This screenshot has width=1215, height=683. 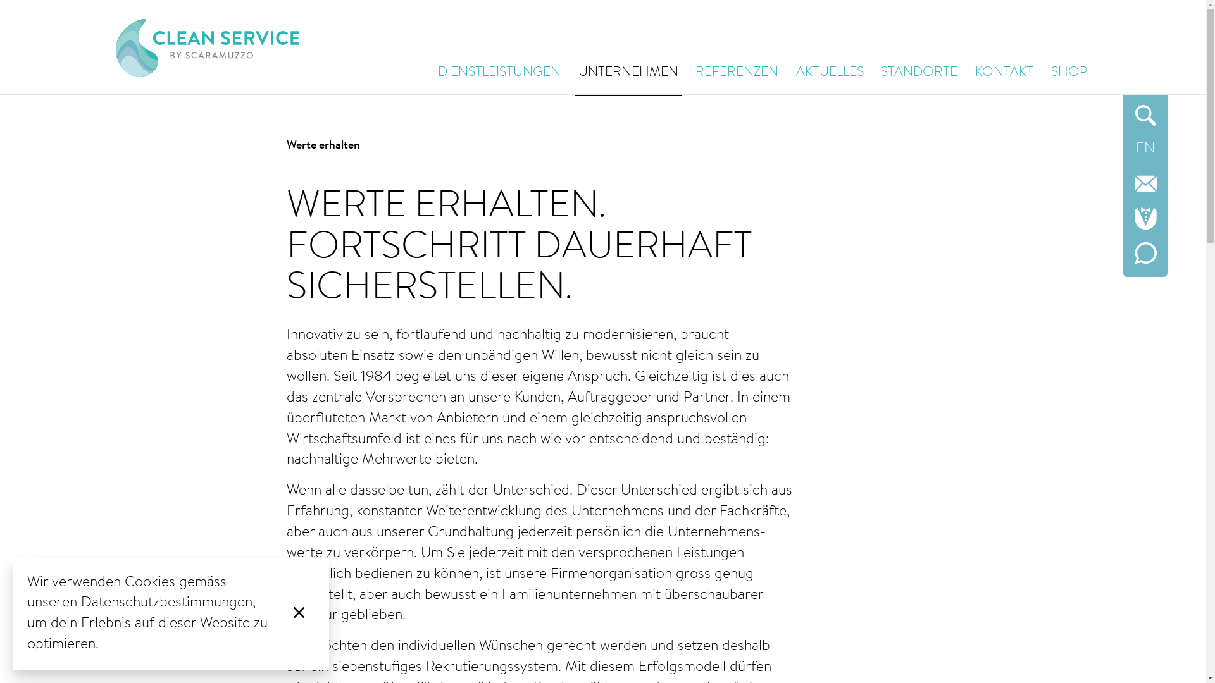 What do you see at coordinates (299, 615) in the screenshot?
I see `Schliessen` at bounding box center [299, 615].